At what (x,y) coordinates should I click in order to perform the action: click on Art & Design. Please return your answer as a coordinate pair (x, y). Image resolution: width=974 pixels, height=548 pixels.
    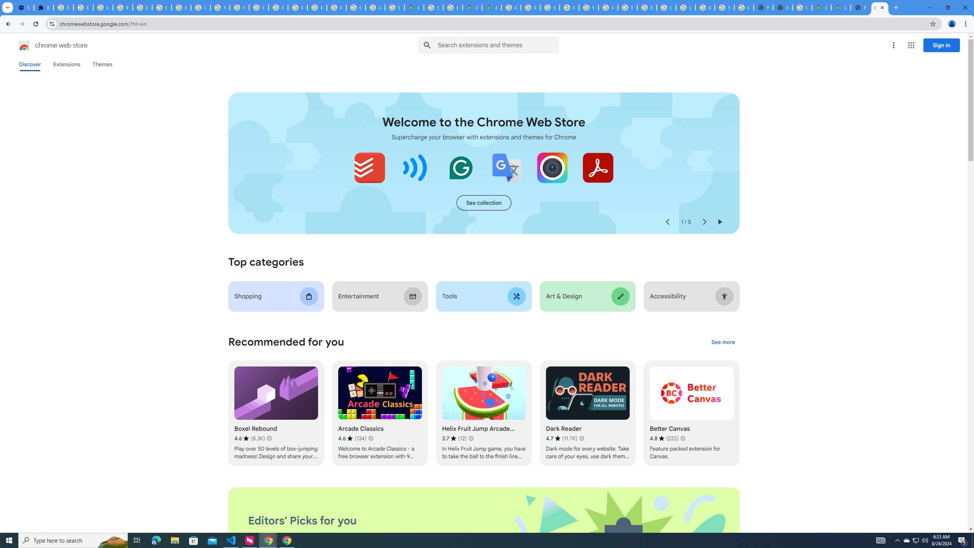
    Looking at the image, I should click on (587, 296).